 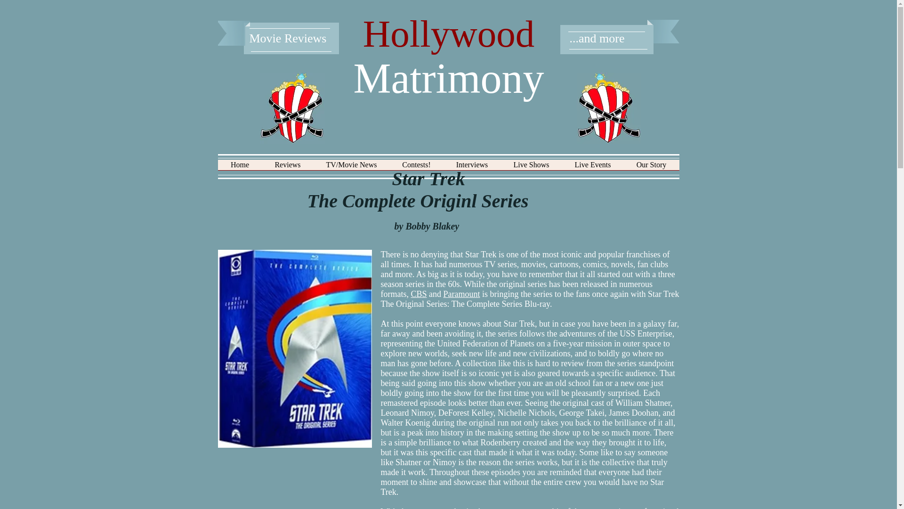 What do you see at coordinates (531, 168) in the screenshot?
I see `Live Shows` at bounding box center [531, 168].